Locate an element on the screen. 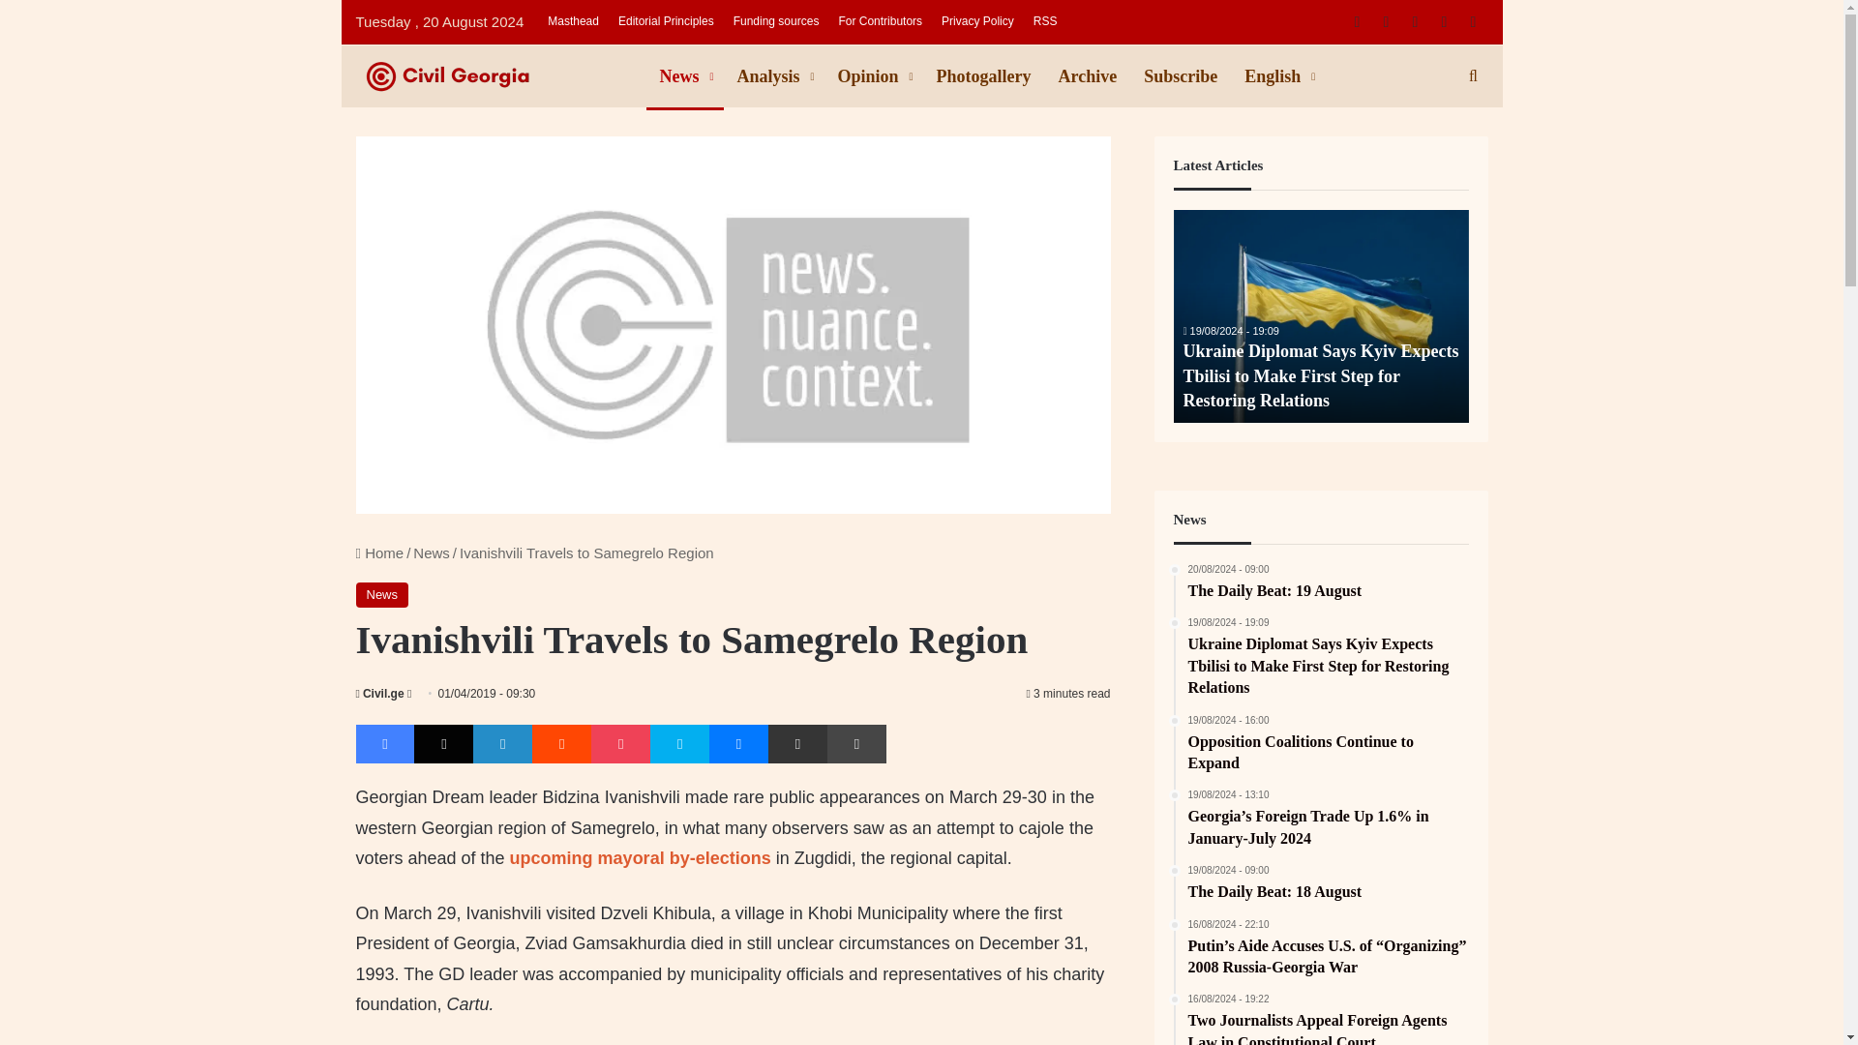 This screenshot has height=1045, width=1858. Editorial Principles is located at coordinates (666, 21).